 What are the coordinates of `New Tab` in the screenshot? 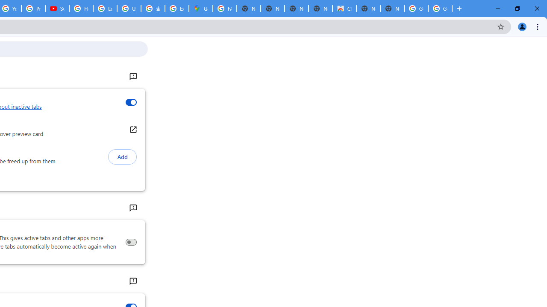 It's located at (392, 9).